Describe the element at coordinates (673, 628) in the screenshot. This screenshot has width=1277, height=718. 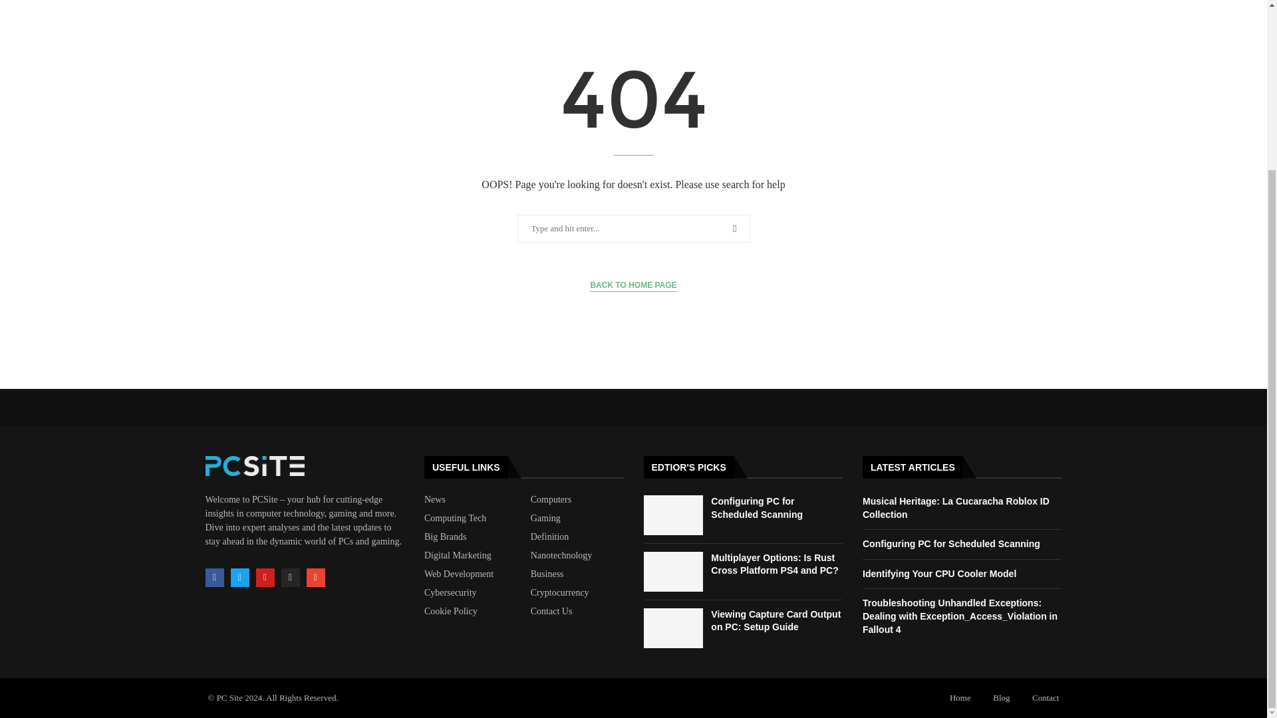
I see `Viewing Capture Card Output on PC: Setup Guide` at that location.